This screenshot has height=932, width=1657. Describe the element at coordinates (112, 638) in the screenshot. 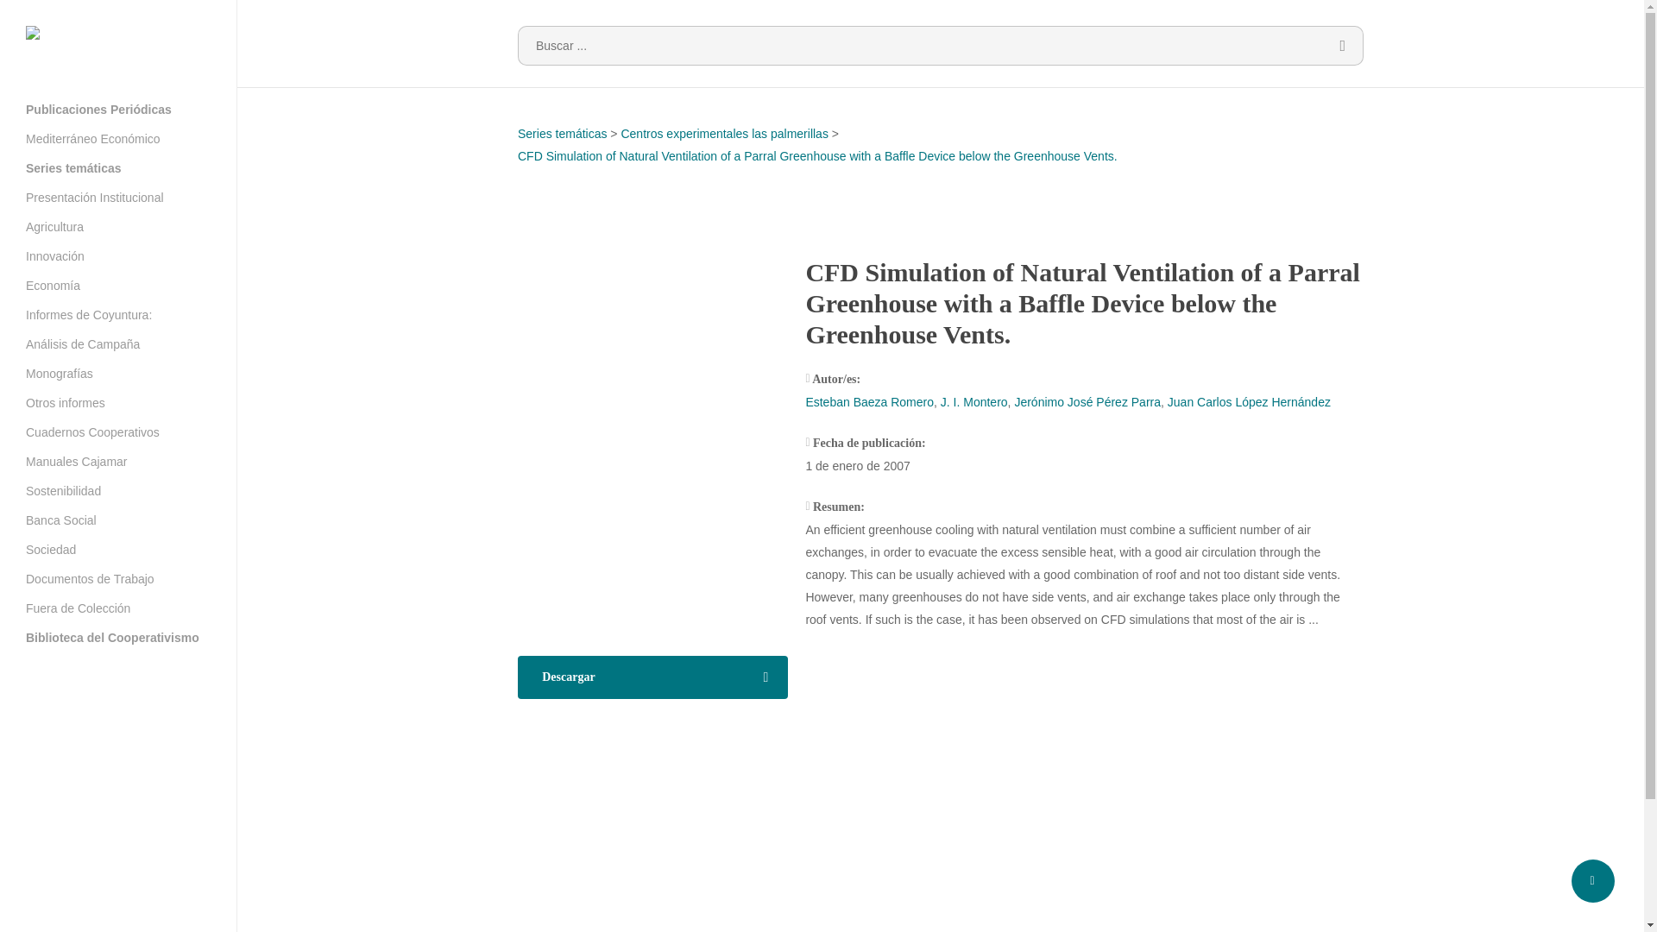

I see `Biblioteca del Cooperativismo` at that location.